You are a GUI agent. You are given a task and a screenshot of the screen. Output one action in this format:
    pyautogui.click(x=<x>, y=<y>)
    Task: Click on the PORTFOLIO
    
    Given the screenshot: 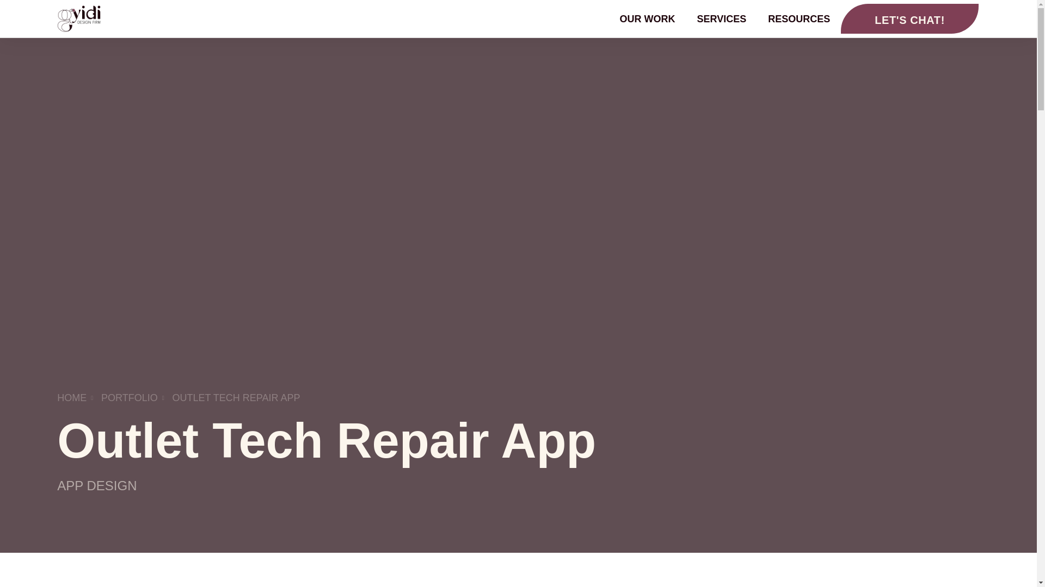 What is the action you would take?
    pyautogui.click(x=124, y=398)
    